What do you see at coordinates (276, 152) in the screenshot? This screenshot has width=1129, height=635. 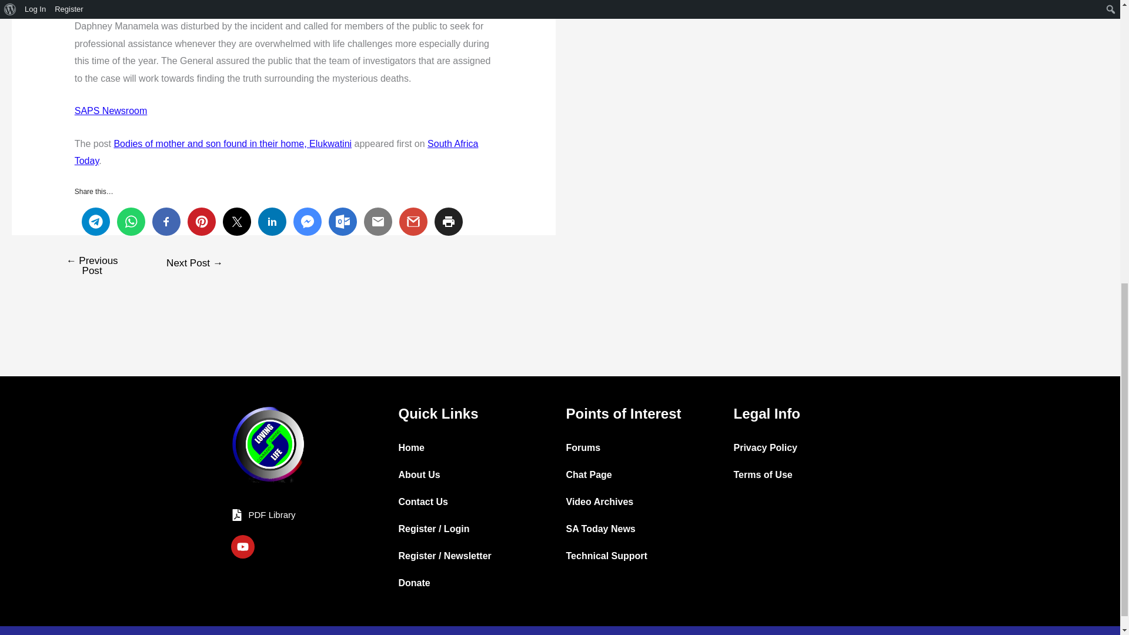 I see `South Africa Today` at bounding box center [276, 152].